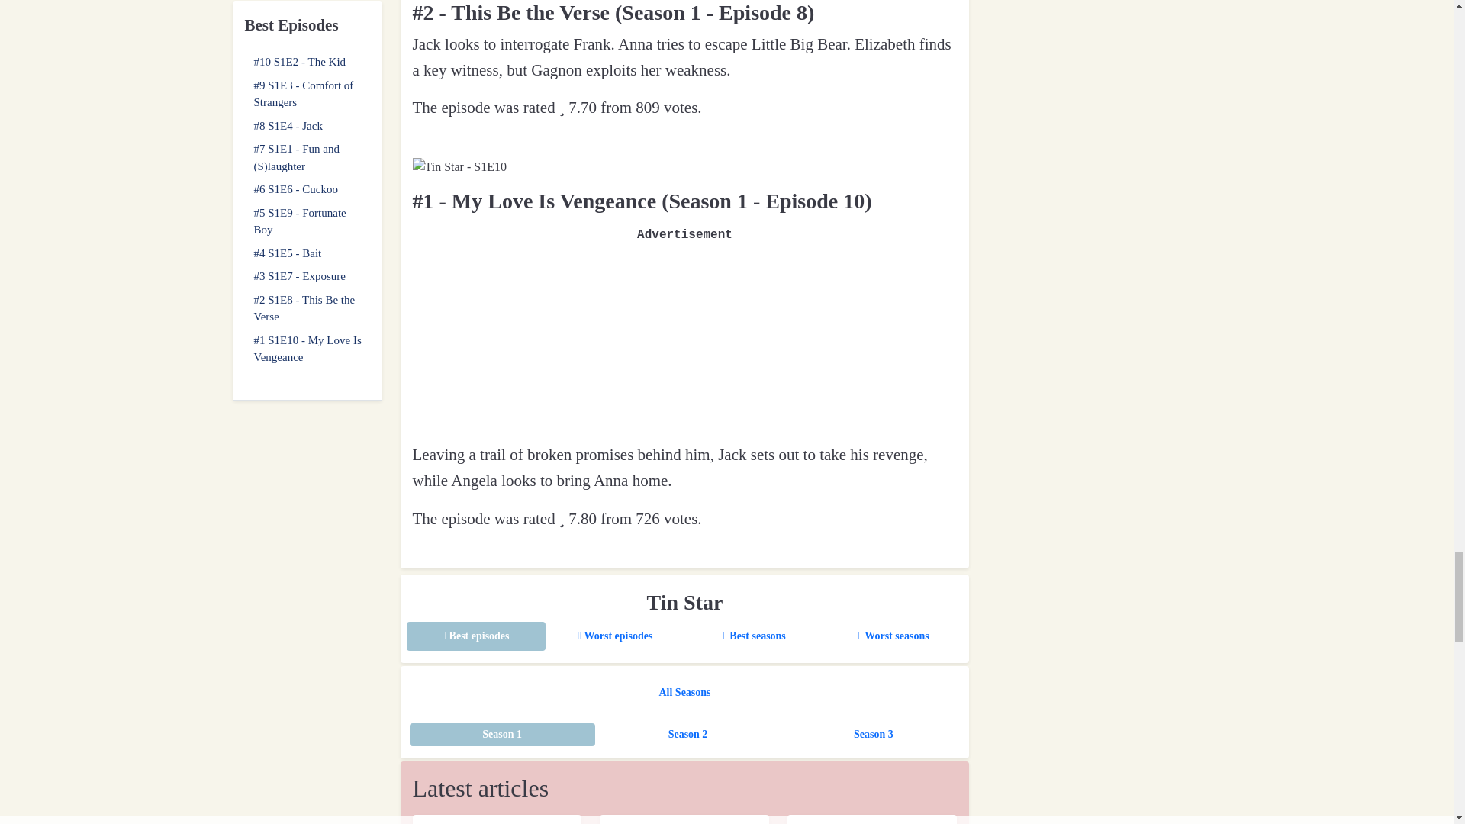 This screenshot has width=1465, height=824. What do you see at coordinates (684, 692) in the screenshot?
I see `All Seasons` at bounding box center [684, 692].